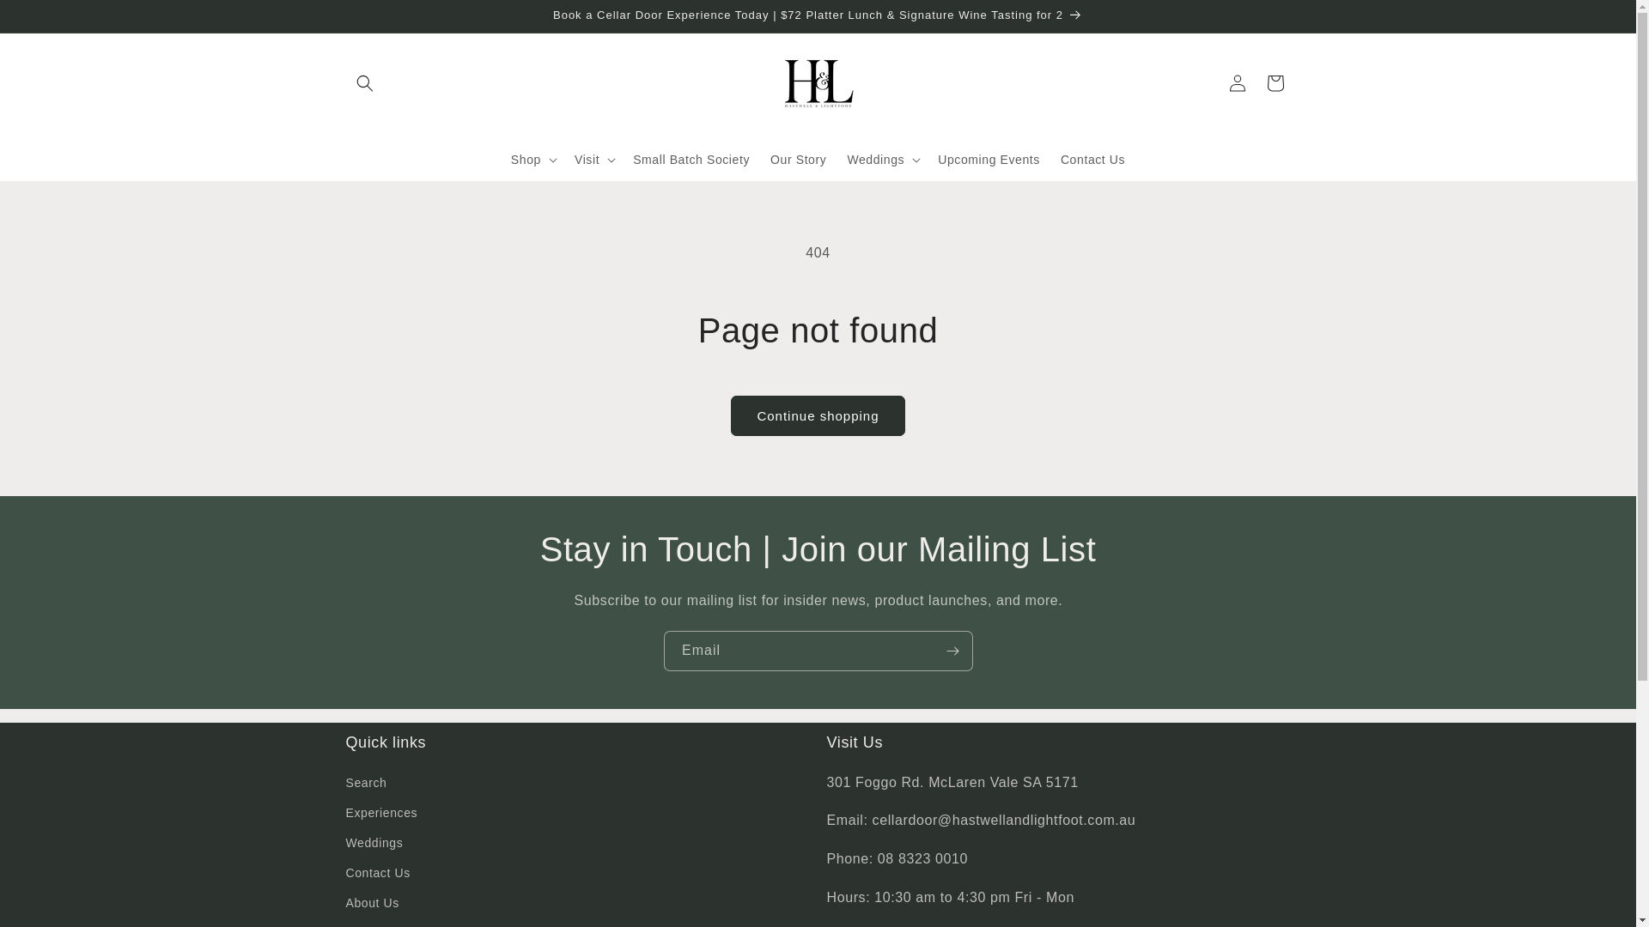 The width and height of the screenshot is (1649, 927). I want to click on Experiences, so click(381, 814).